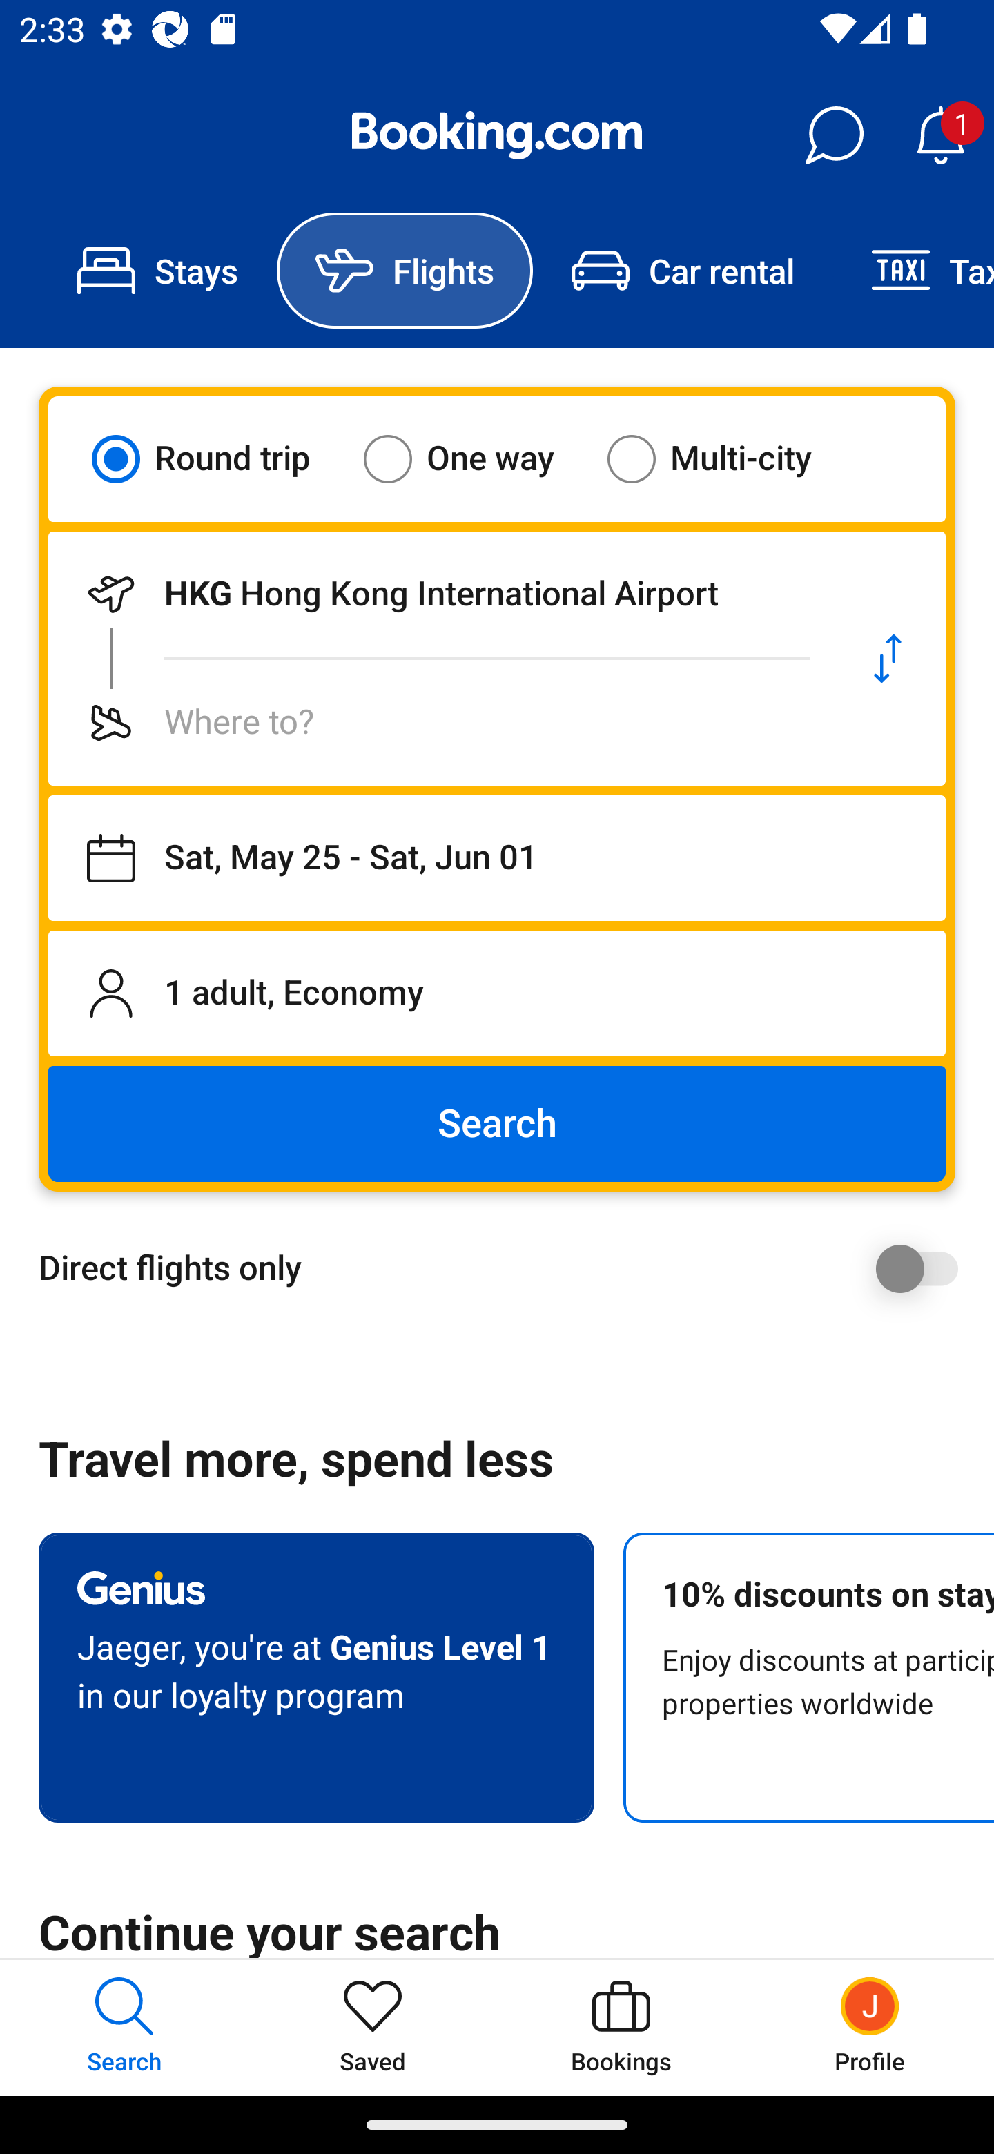  Describe the element at coordinates (476, 458) in the screenshot. I see `One way` at that location.